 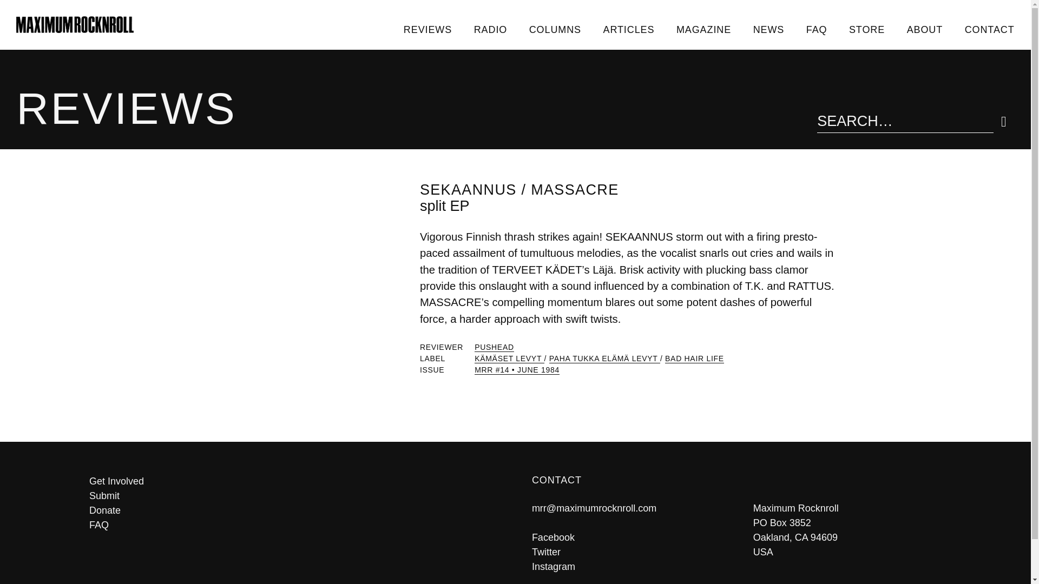 I want to click on Get Involved, so click(x=294, y=481).